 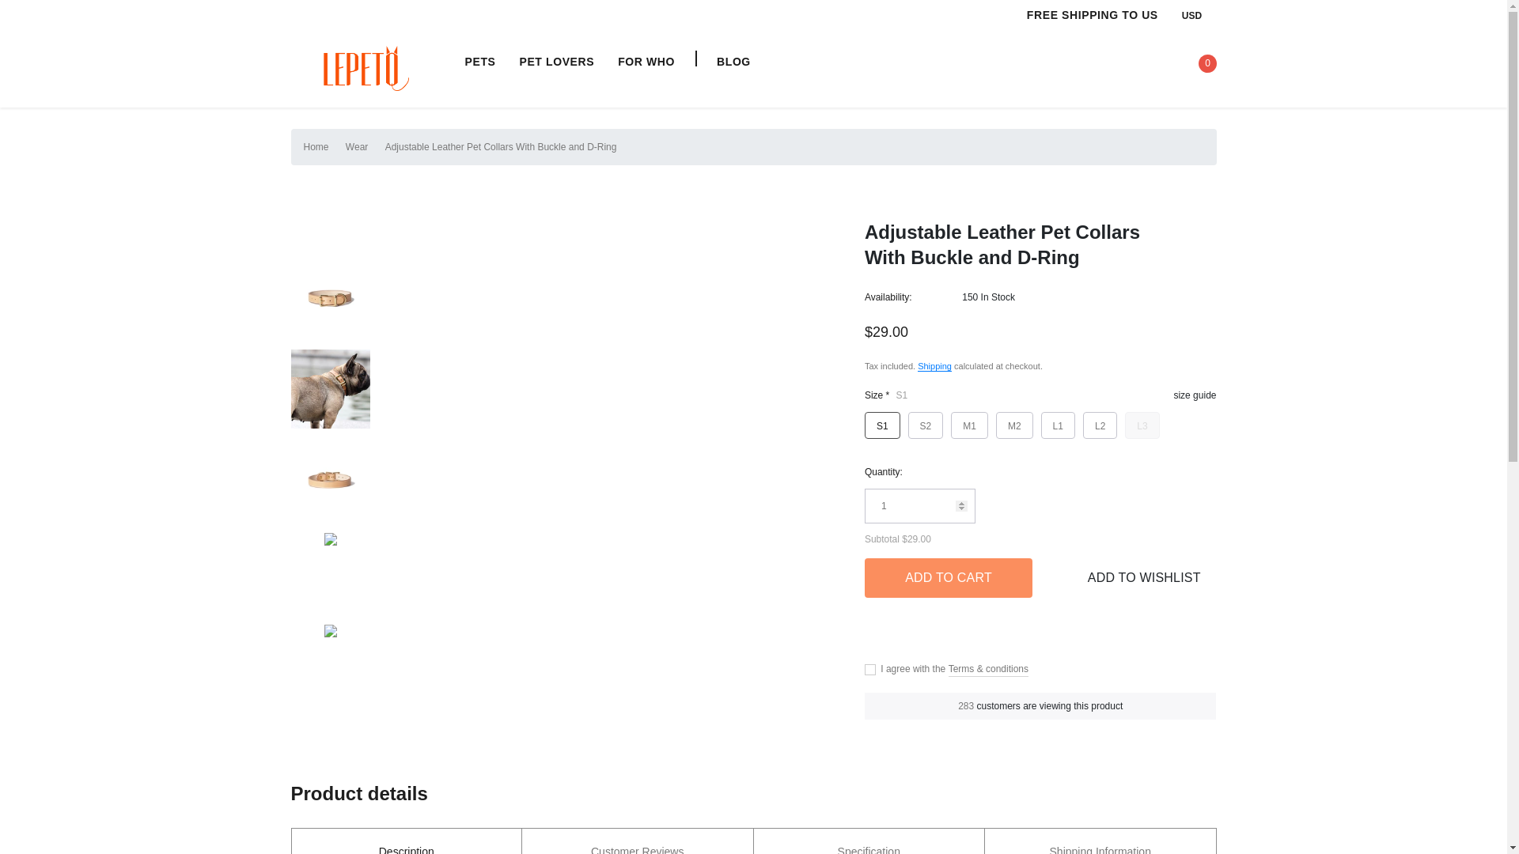 I want to click on PETS, so click(x=480, y=62).